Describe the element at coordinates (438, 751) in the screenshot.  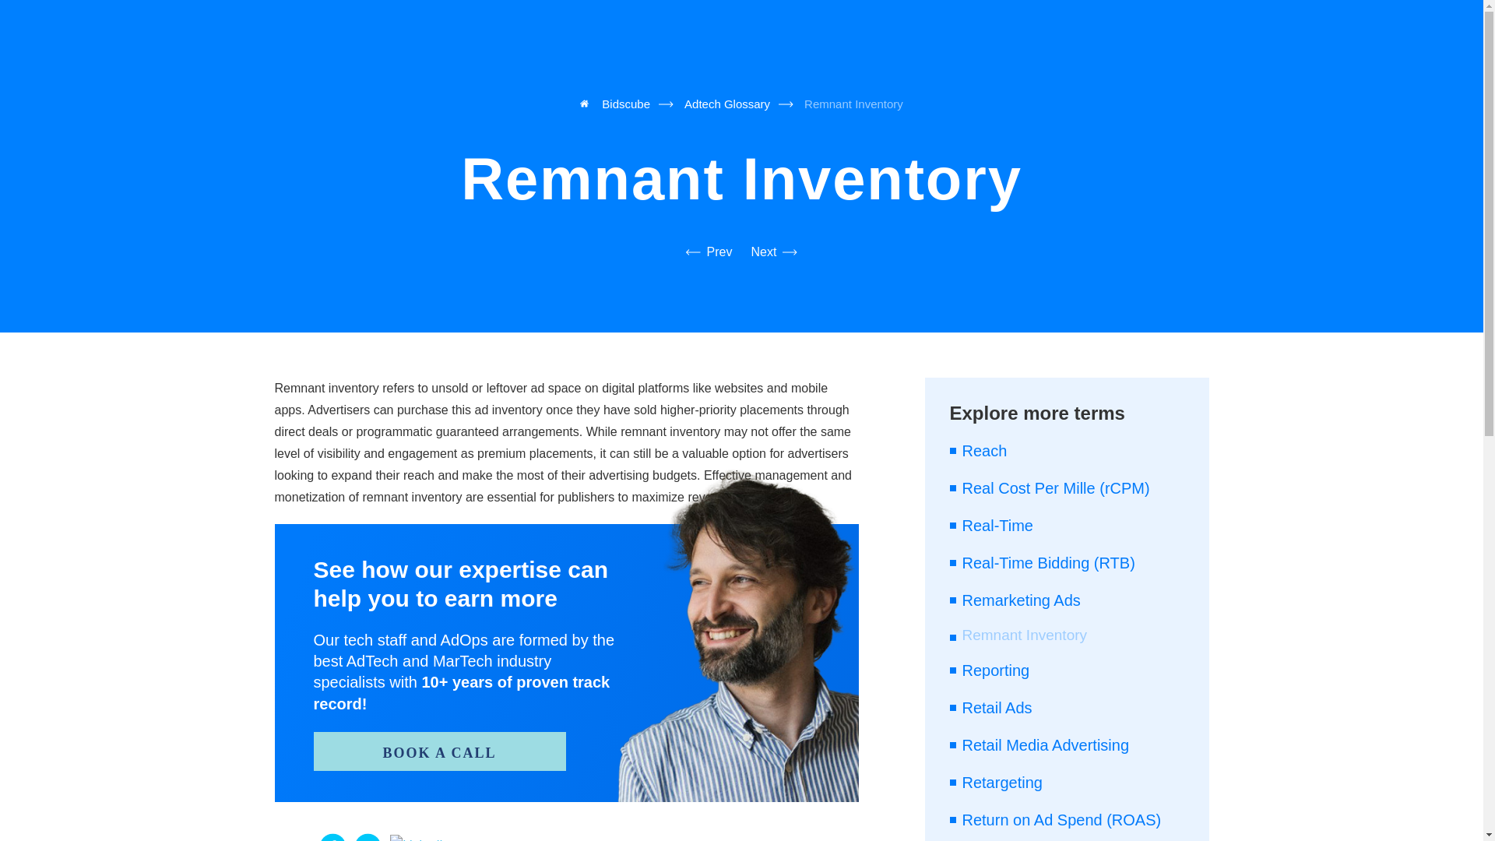
I see `BOOK A CALL` at that location.